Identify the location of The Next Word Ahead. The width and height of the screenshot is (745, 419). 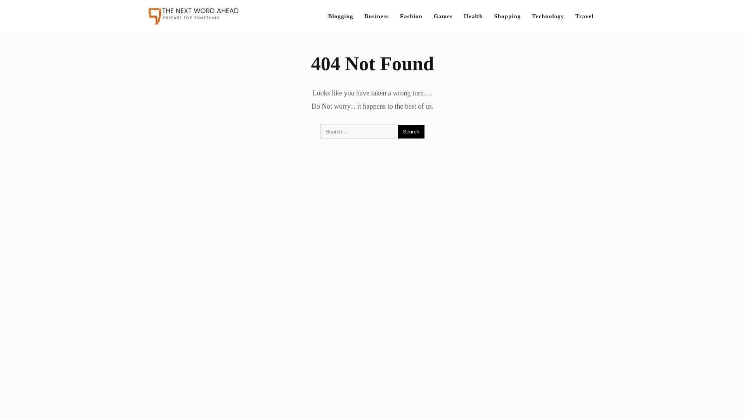
(187, 43).